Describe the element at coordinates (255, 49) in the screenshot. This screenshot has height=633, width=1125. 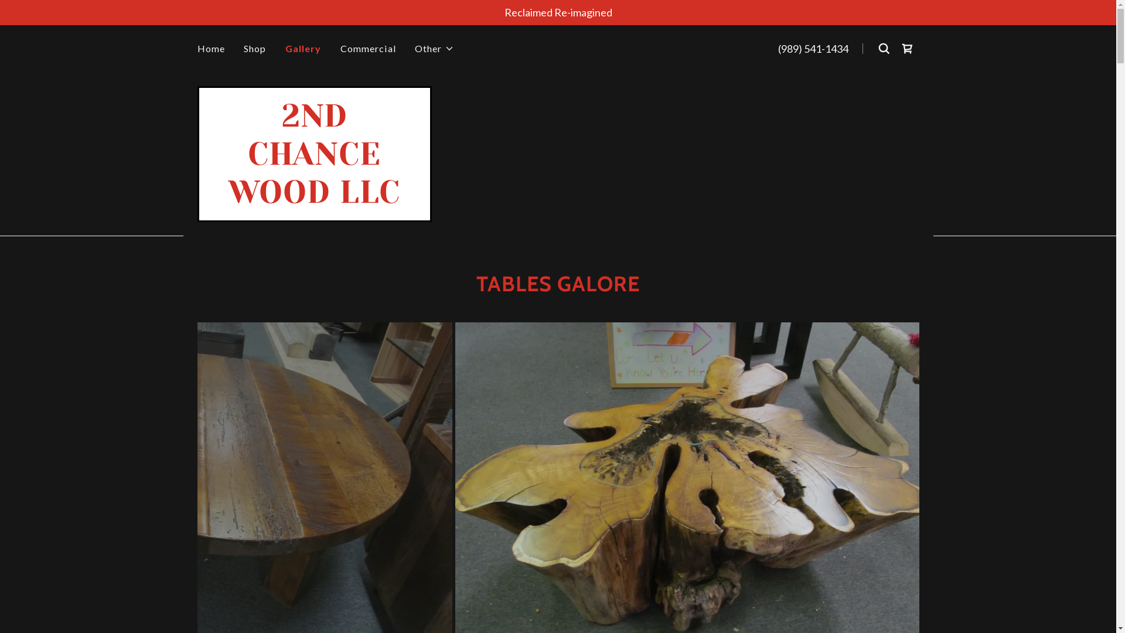
I see `Shop` at that location.